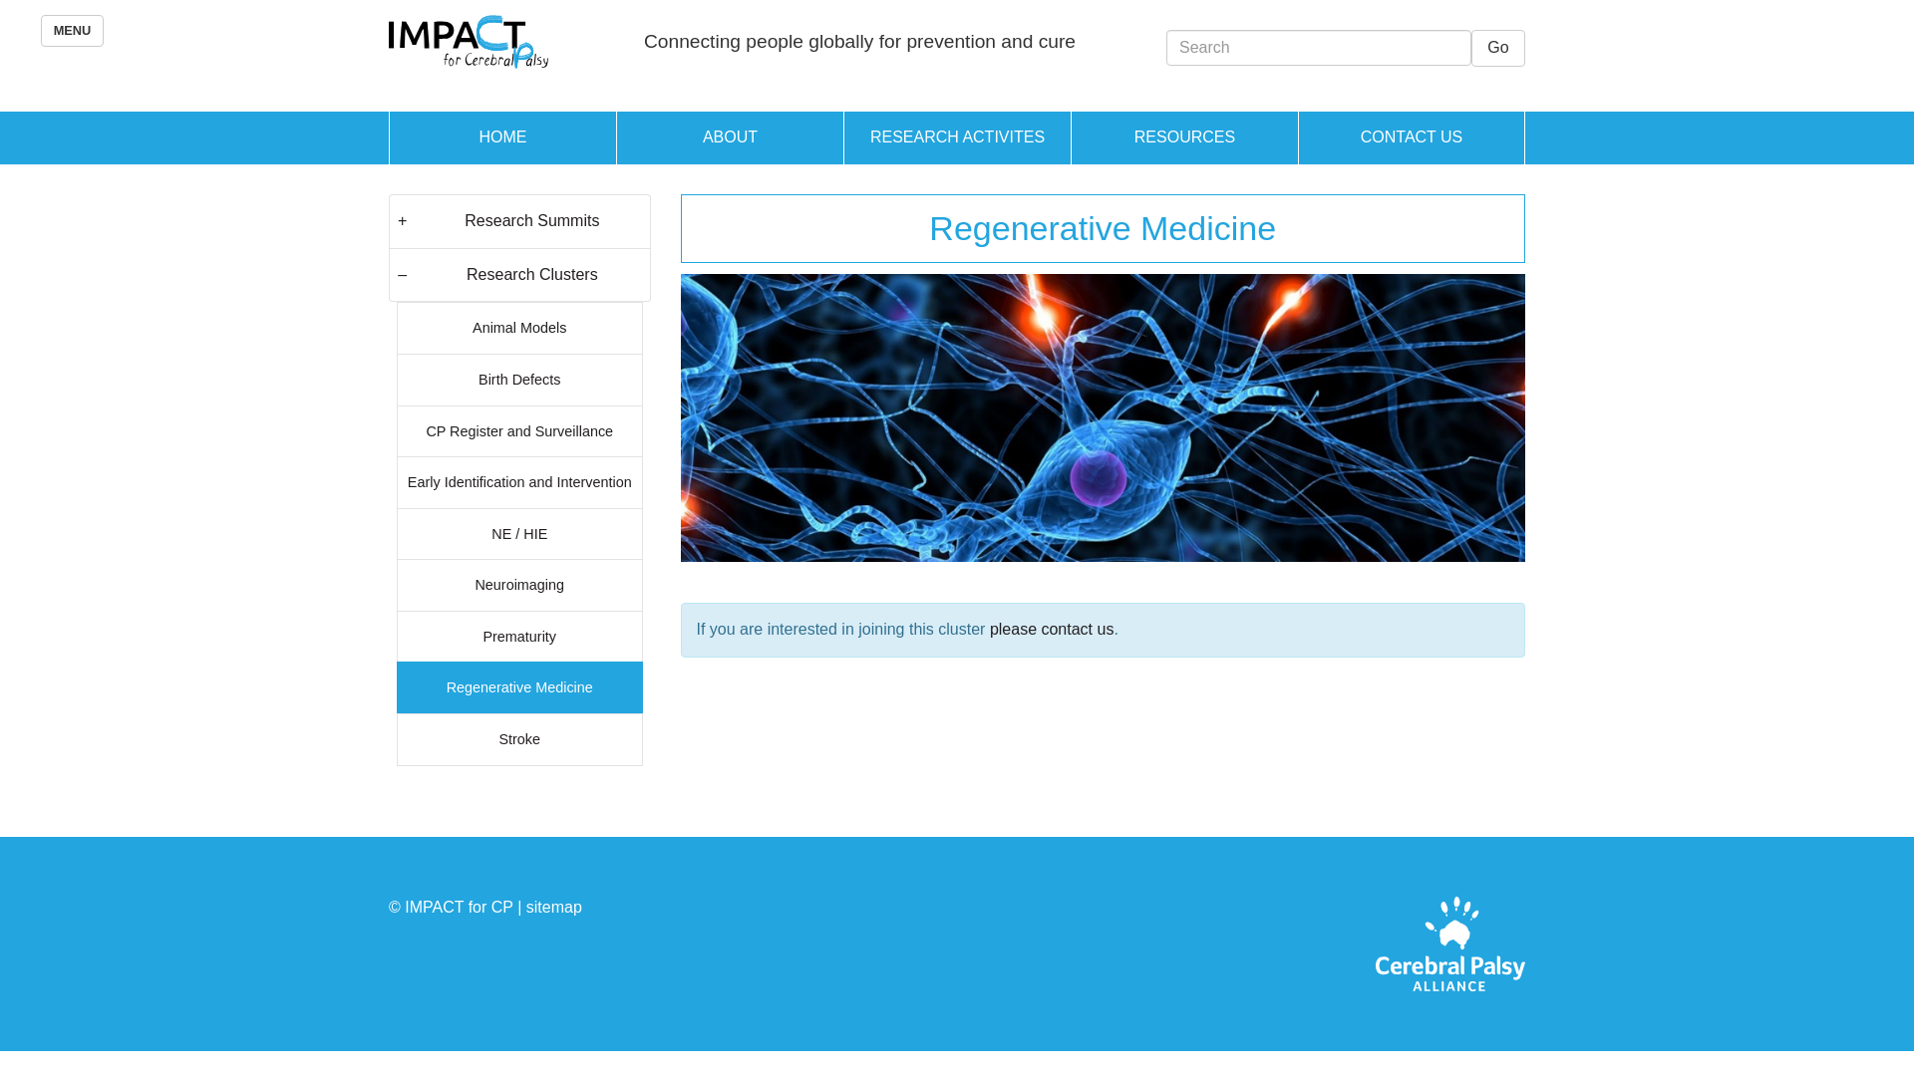  I want to click on Birth Defects, so click(520, 380).